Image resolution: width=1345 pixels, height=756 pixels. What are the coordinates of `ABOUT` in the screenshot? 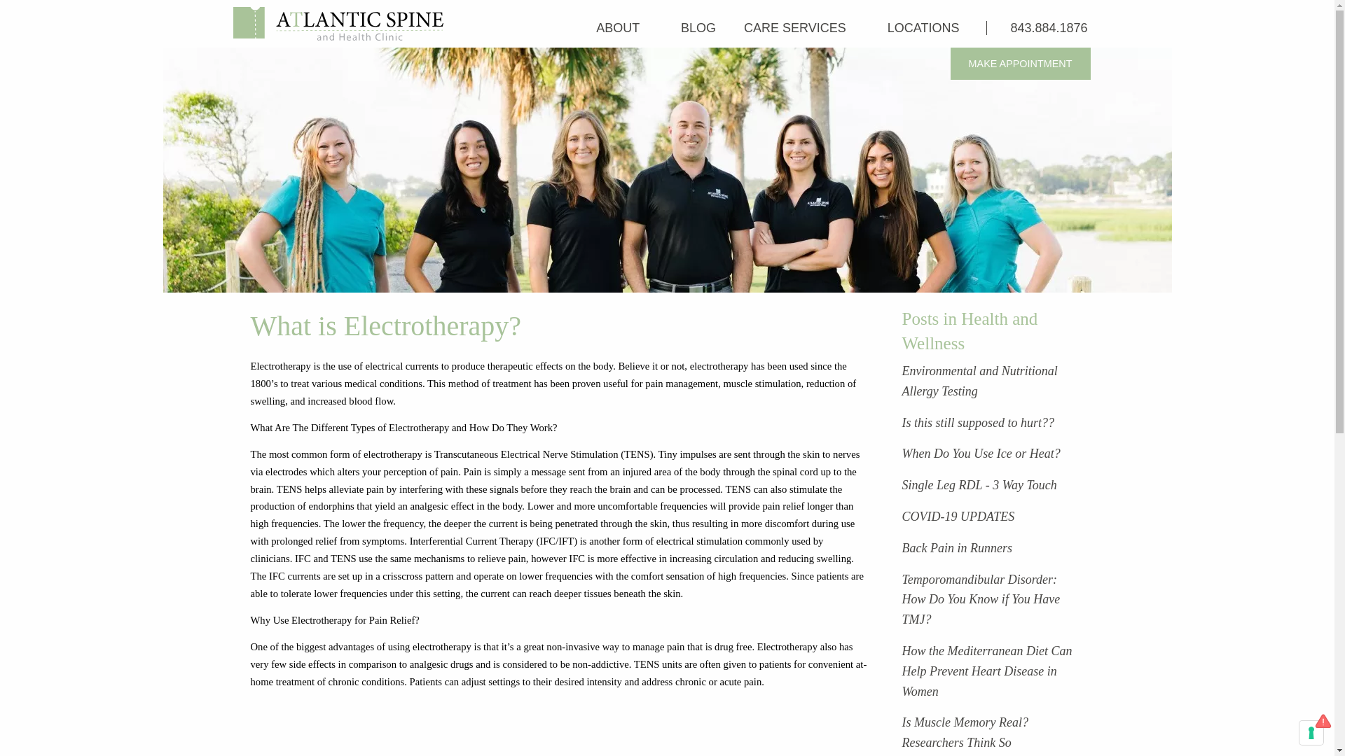 It's located at (625, 28).